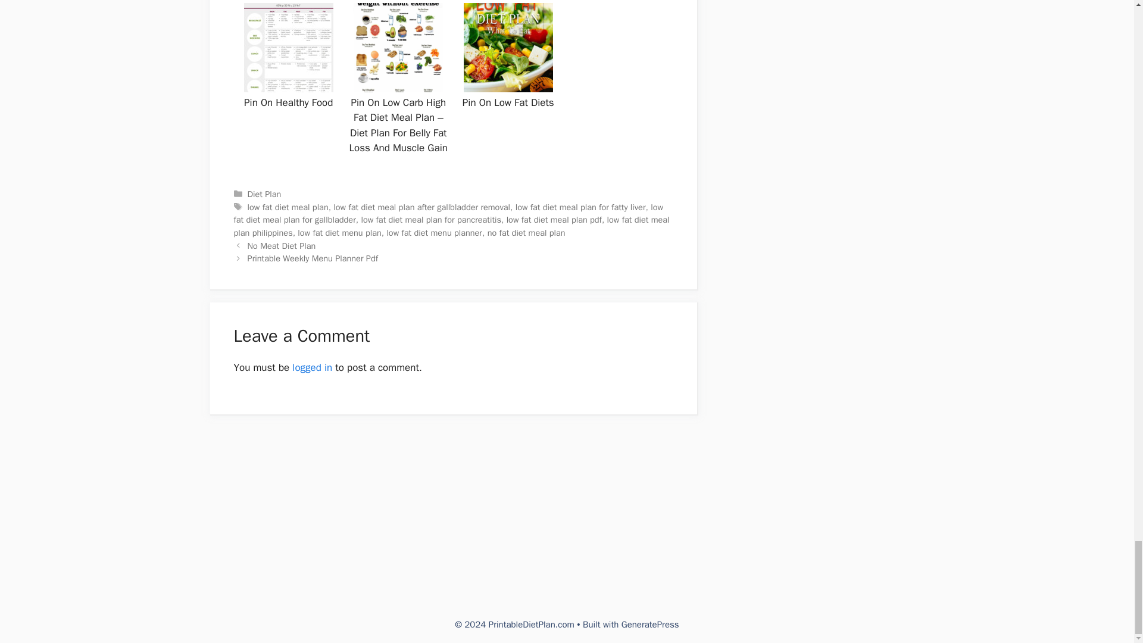  Describe the element at coordinates (421, 207) in the screenshot. I see `low fat diet meal plan after gallbladder removal` at that location.